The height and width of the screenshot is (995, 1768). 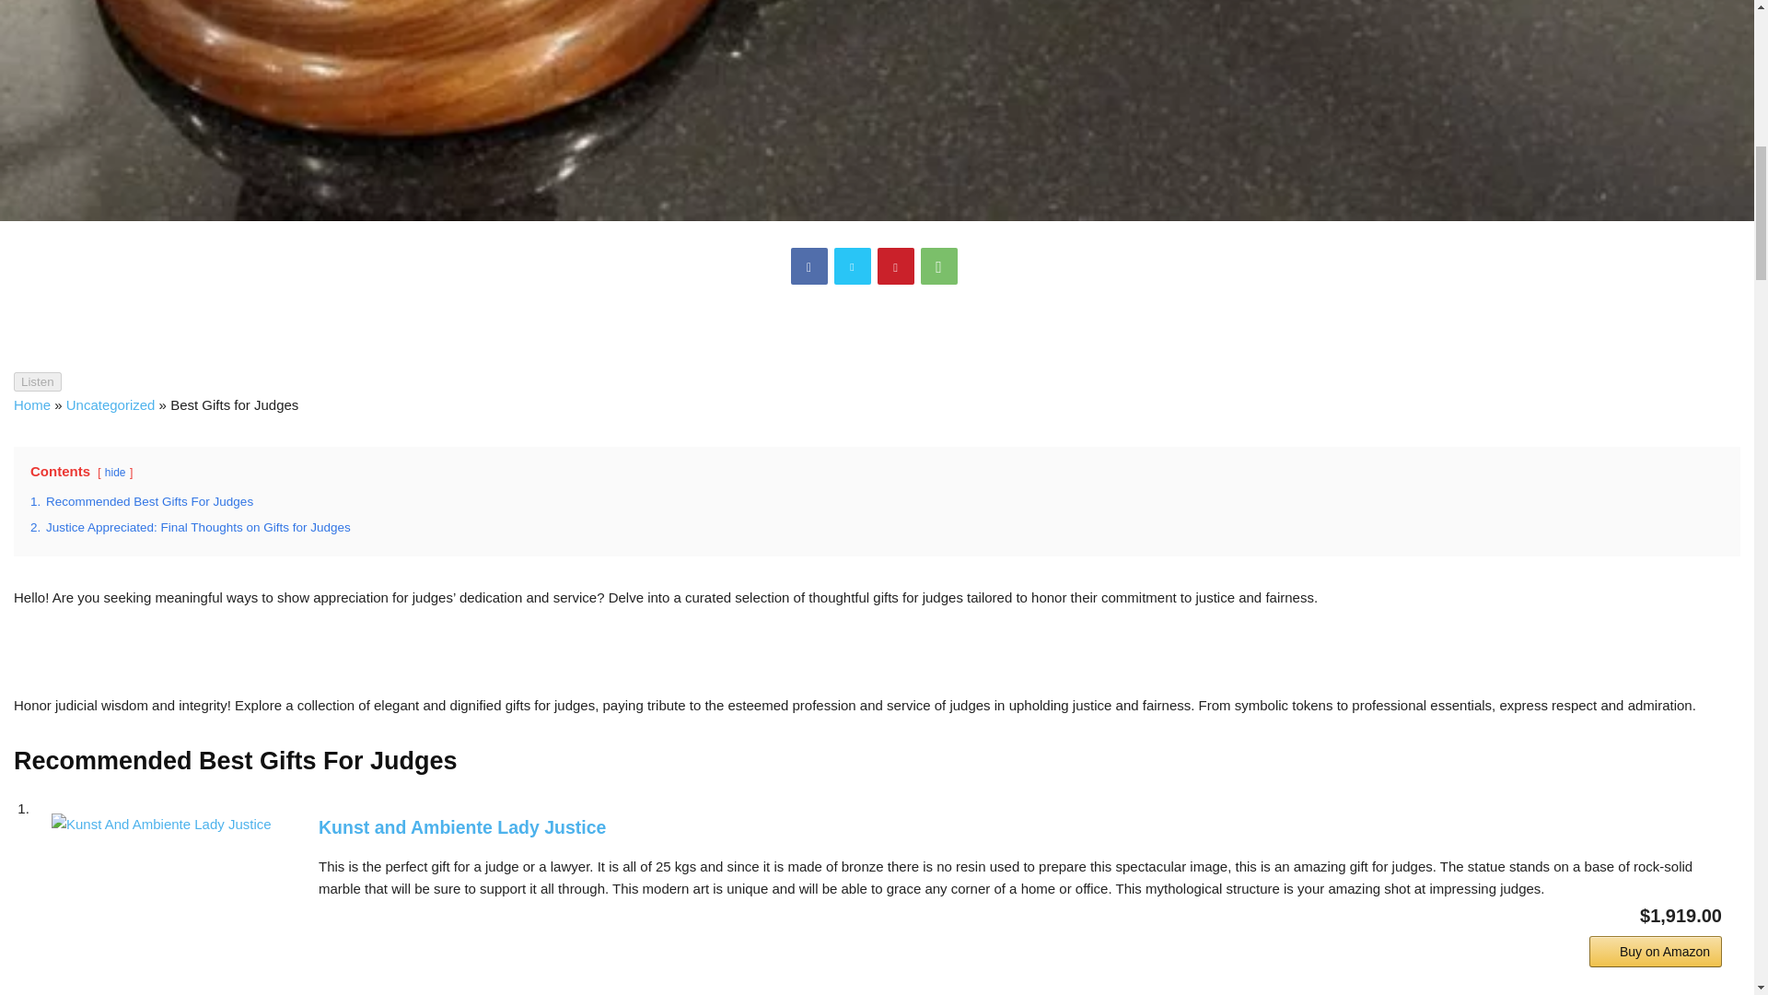 What do you see at coordinates (32, 404) in the screenshot?
I see `Home` at bounding box center [32, 404].